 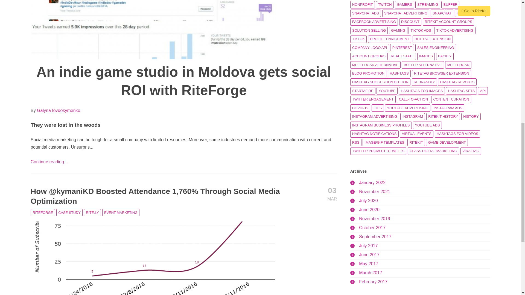 What do you see at coordinates (43, 213) in the screenshot?
I see `RITEFORGE` at bounding box center [43, 213].